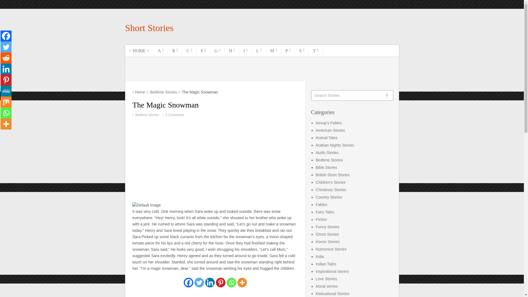 This screenshot has width=528, height=297. I want to click on Whatsapp, so click(231, 282).